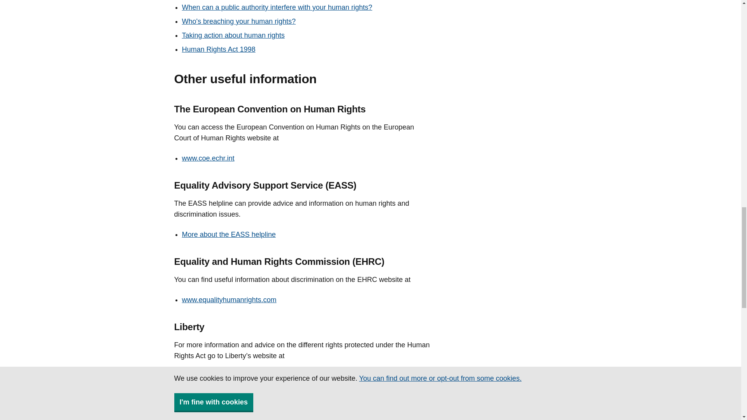 This screenshot has height=420, width=747. I want to click on More about the EASS helpline, so click(229, 234).